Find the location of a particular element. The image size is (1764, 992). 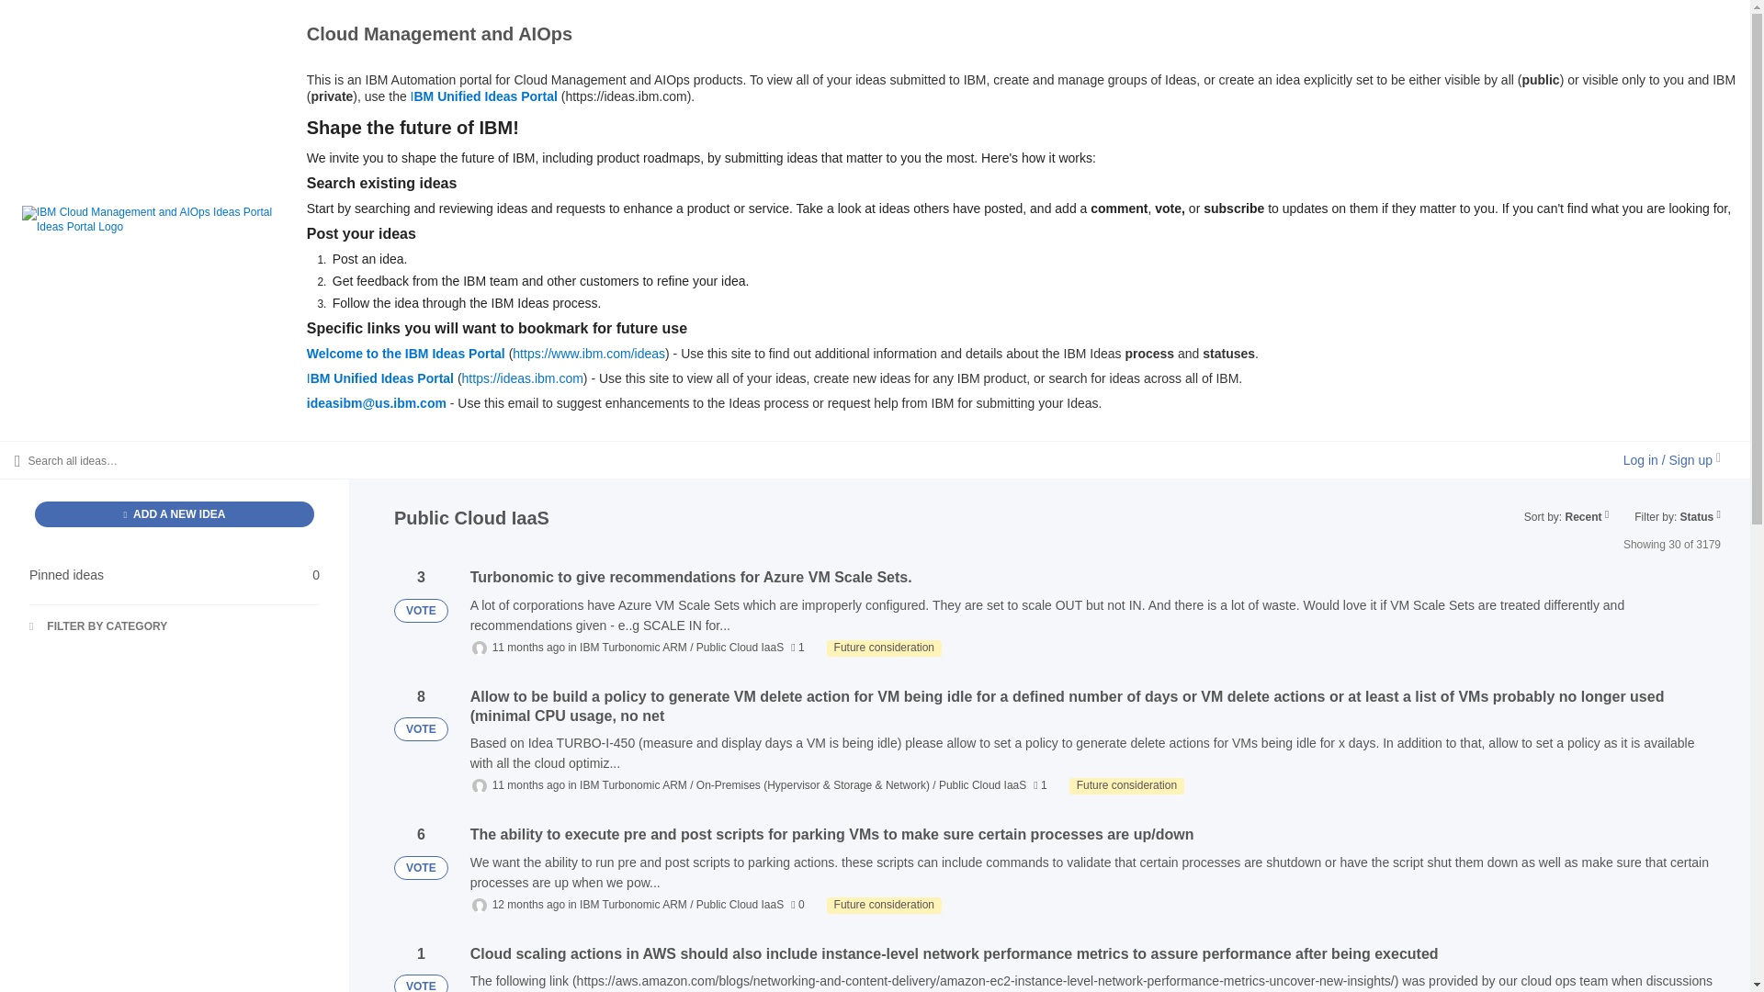

Future consideration is located at coordinates (1126, 786).